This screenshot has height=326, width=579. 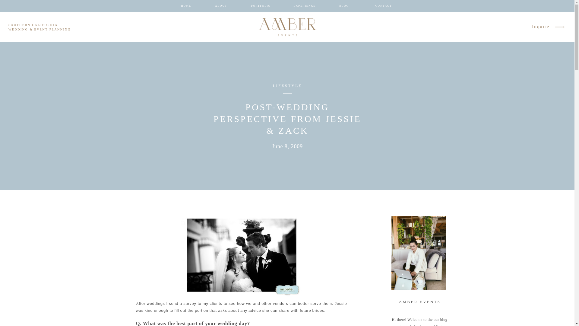 I want to click on arrow, so click(x=559, y=27).